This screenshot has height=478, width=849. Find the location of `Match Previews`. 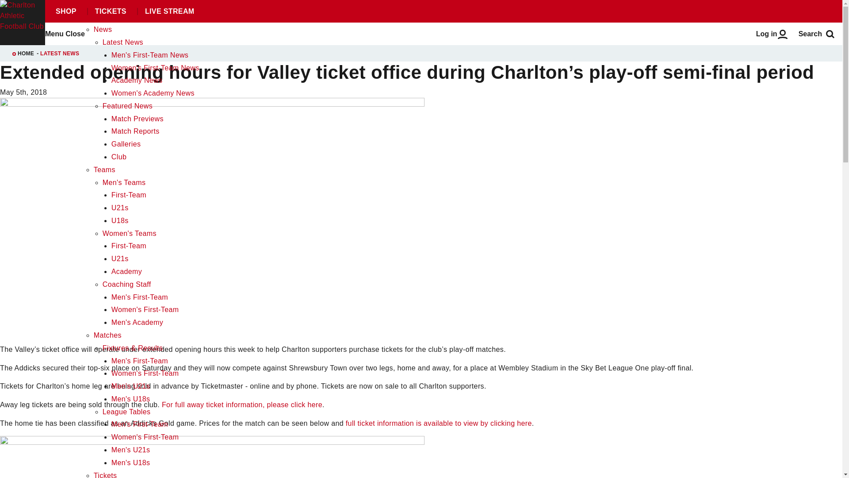

Match Previews is located at coordinates (137, 119).